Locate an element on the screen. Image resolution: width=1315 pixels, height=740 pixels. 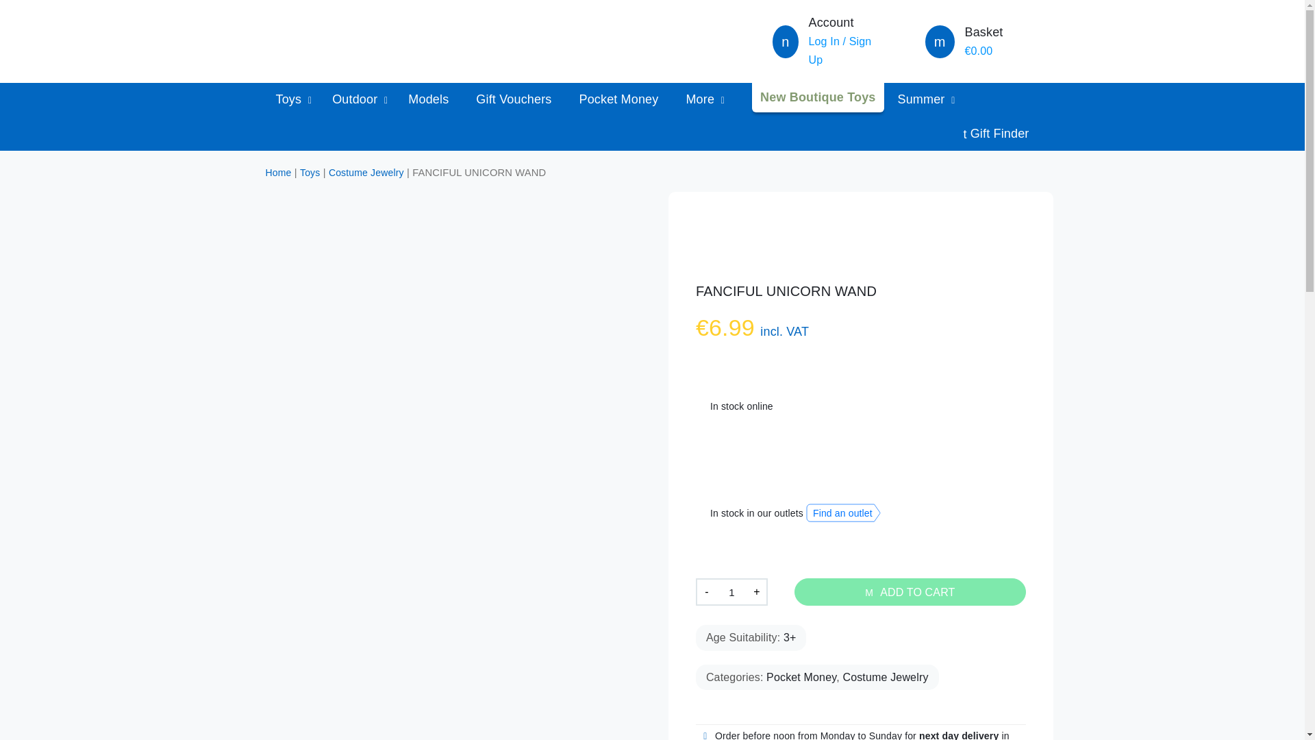
Qty is located at coordinates (731, 592).